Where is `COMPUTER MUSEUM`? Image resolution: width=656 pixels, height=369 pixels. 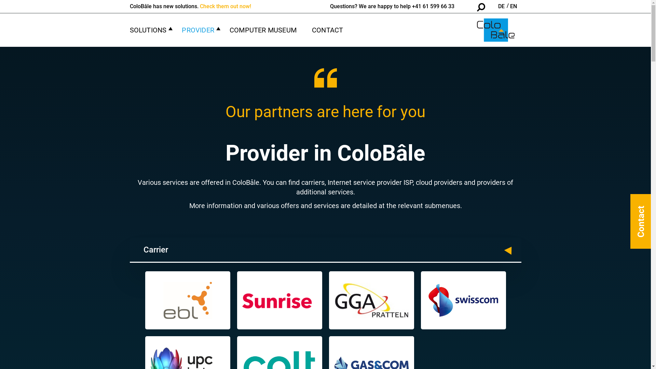 COMPUTER MUSEUM is located at coordinates (263, 30).